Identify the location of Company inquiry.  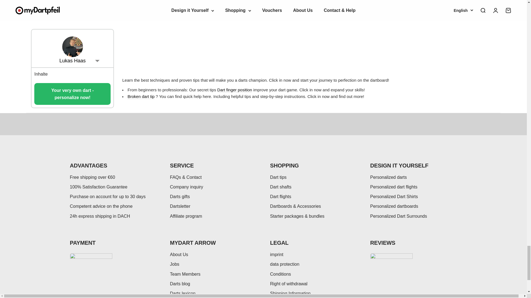
(186, 187).